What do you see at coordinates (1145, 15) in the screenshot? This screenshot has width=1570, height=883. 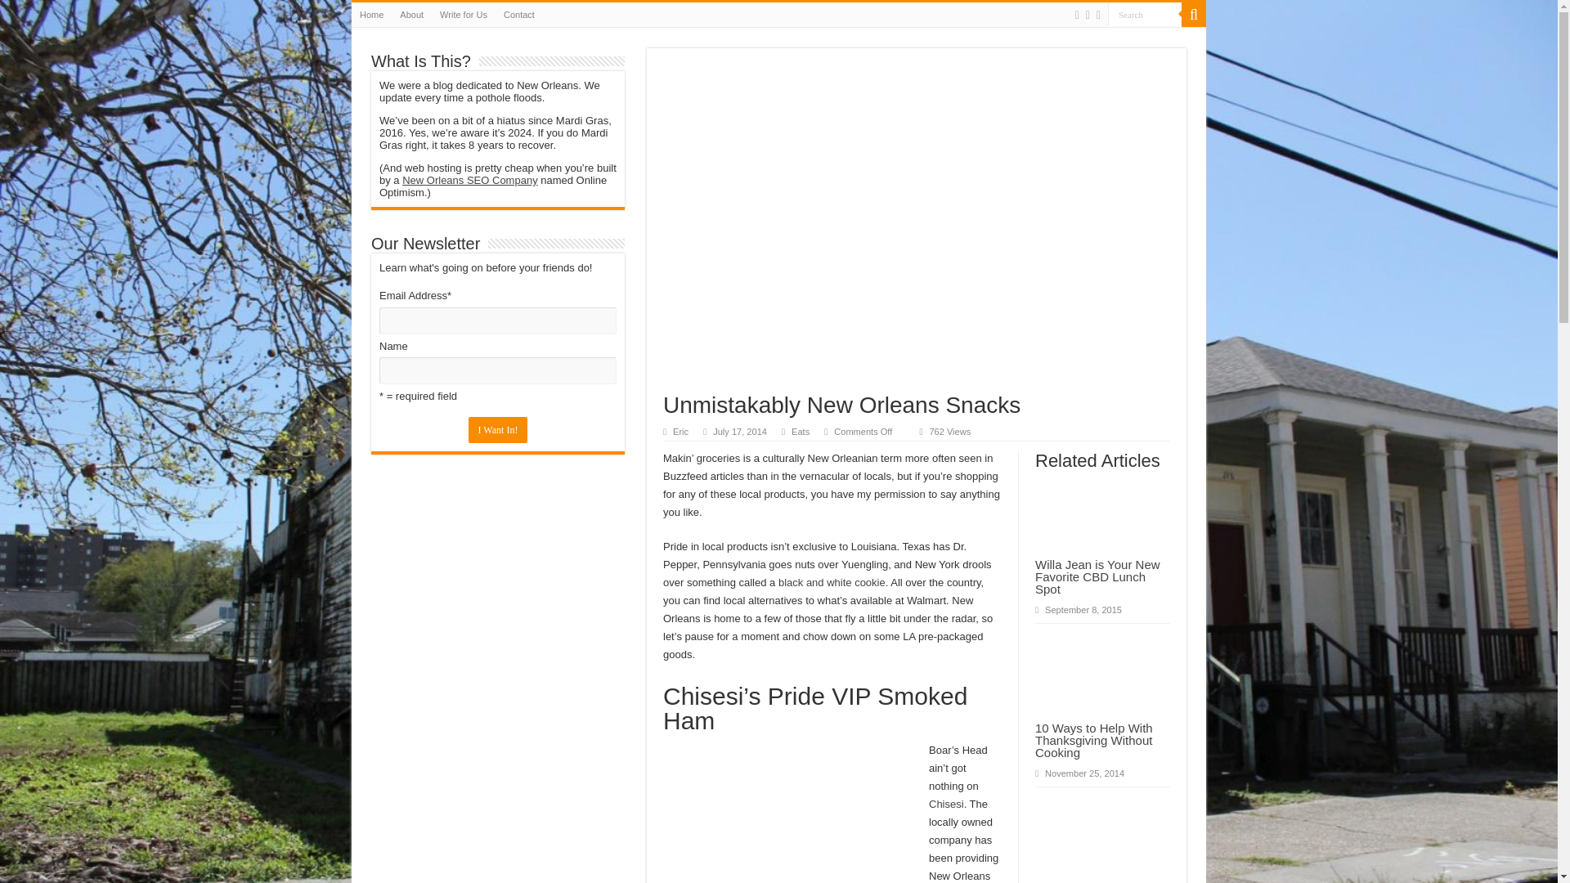 I see `Search` at bounding box center [1145, 15].